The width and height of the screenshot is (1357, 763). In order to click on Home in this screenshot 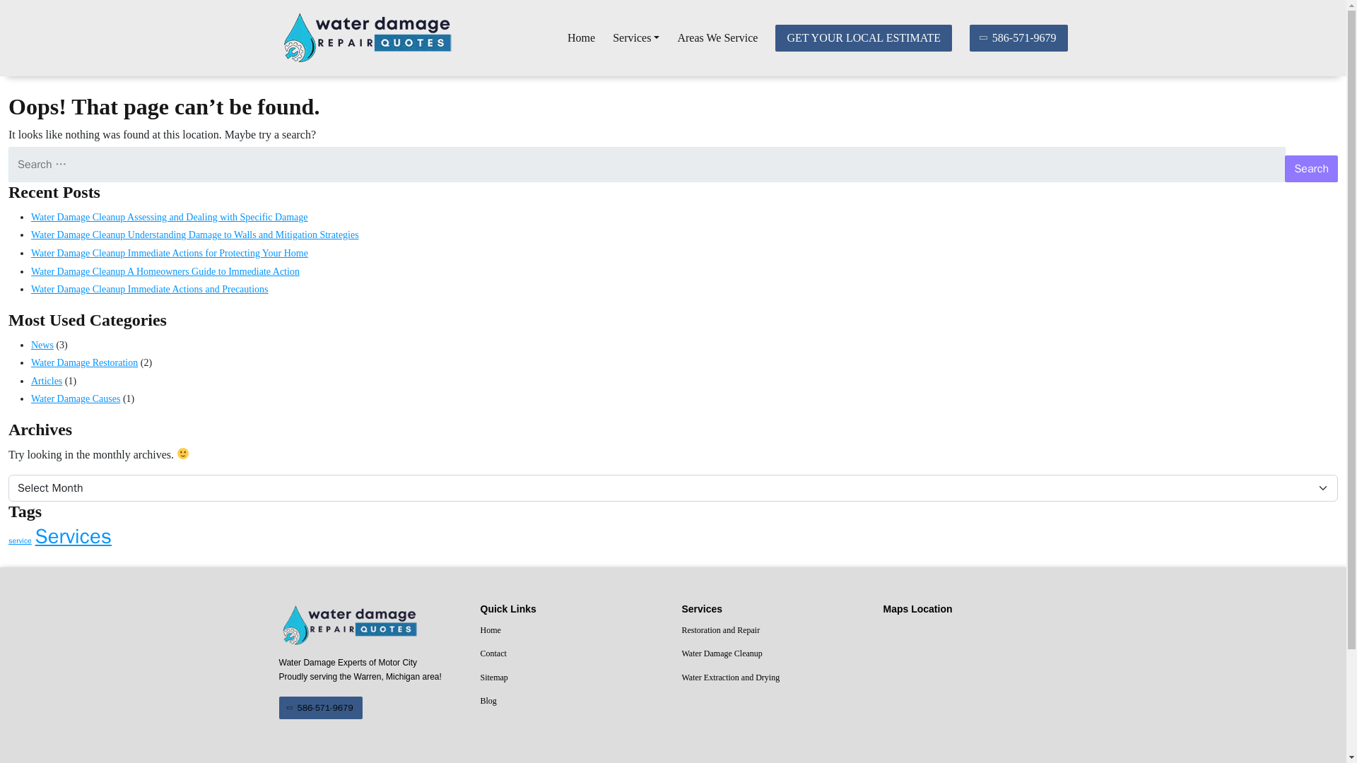, I will do `click(572, 631)`.